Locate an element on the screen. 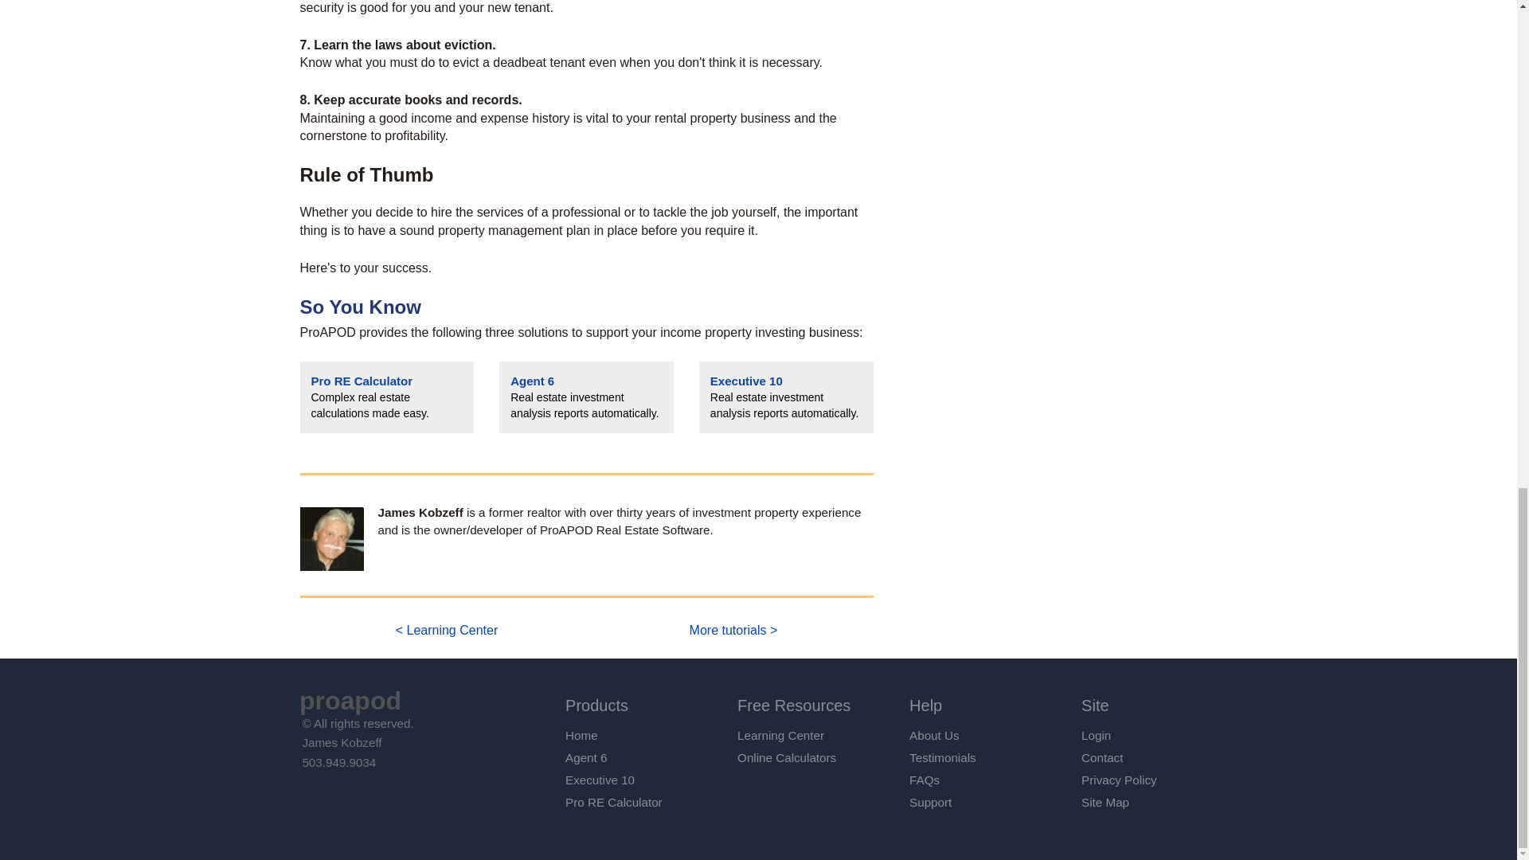 The width and height of the screenshot is (1529, 860). Agent 6 is located at coordinates (586, 757).